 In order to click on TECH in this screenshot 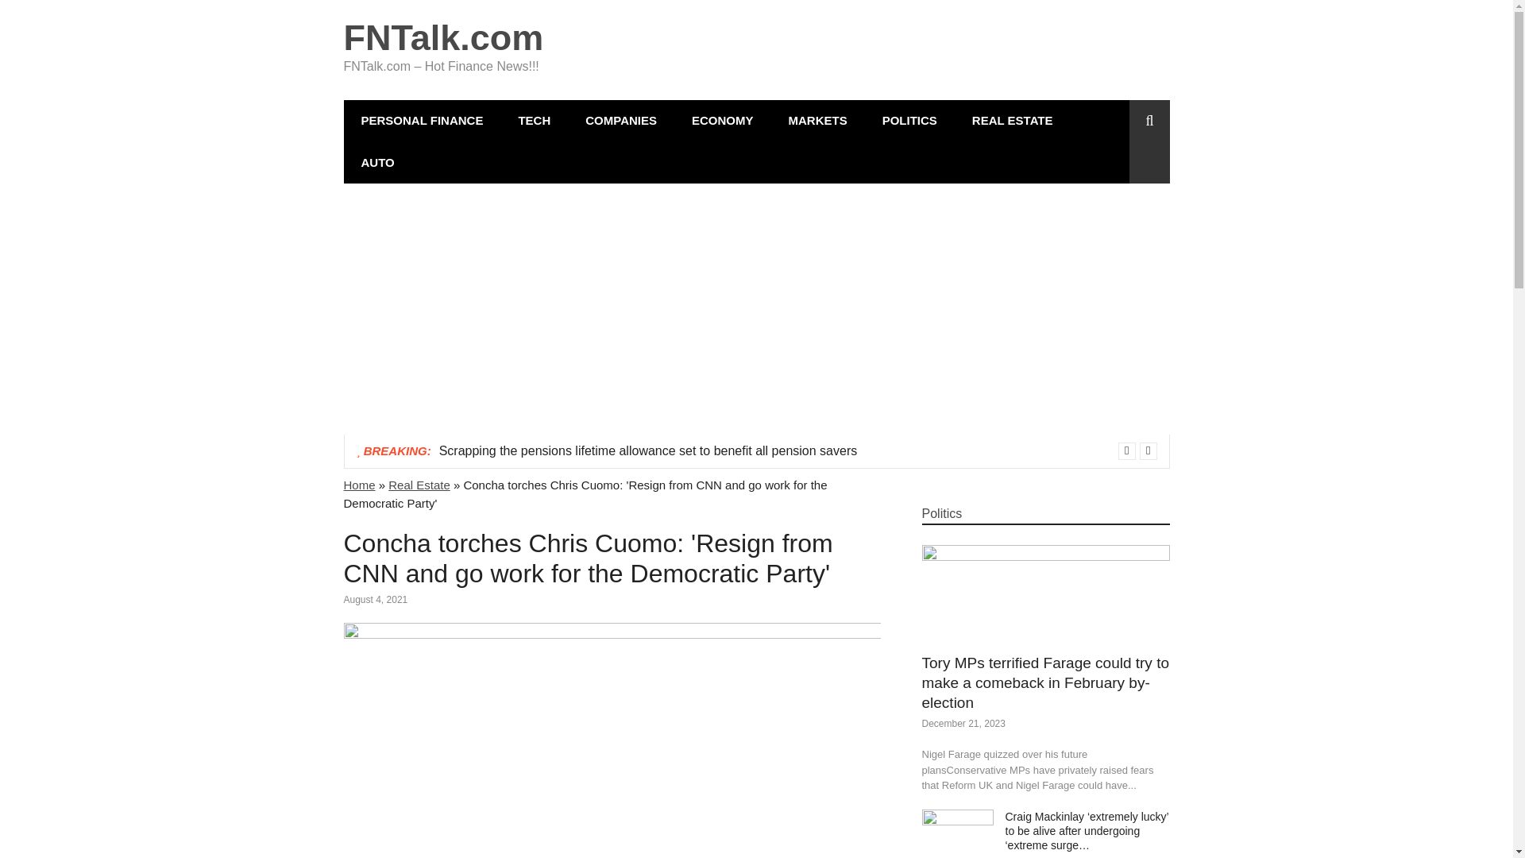, I will do `click(534, 121)`.